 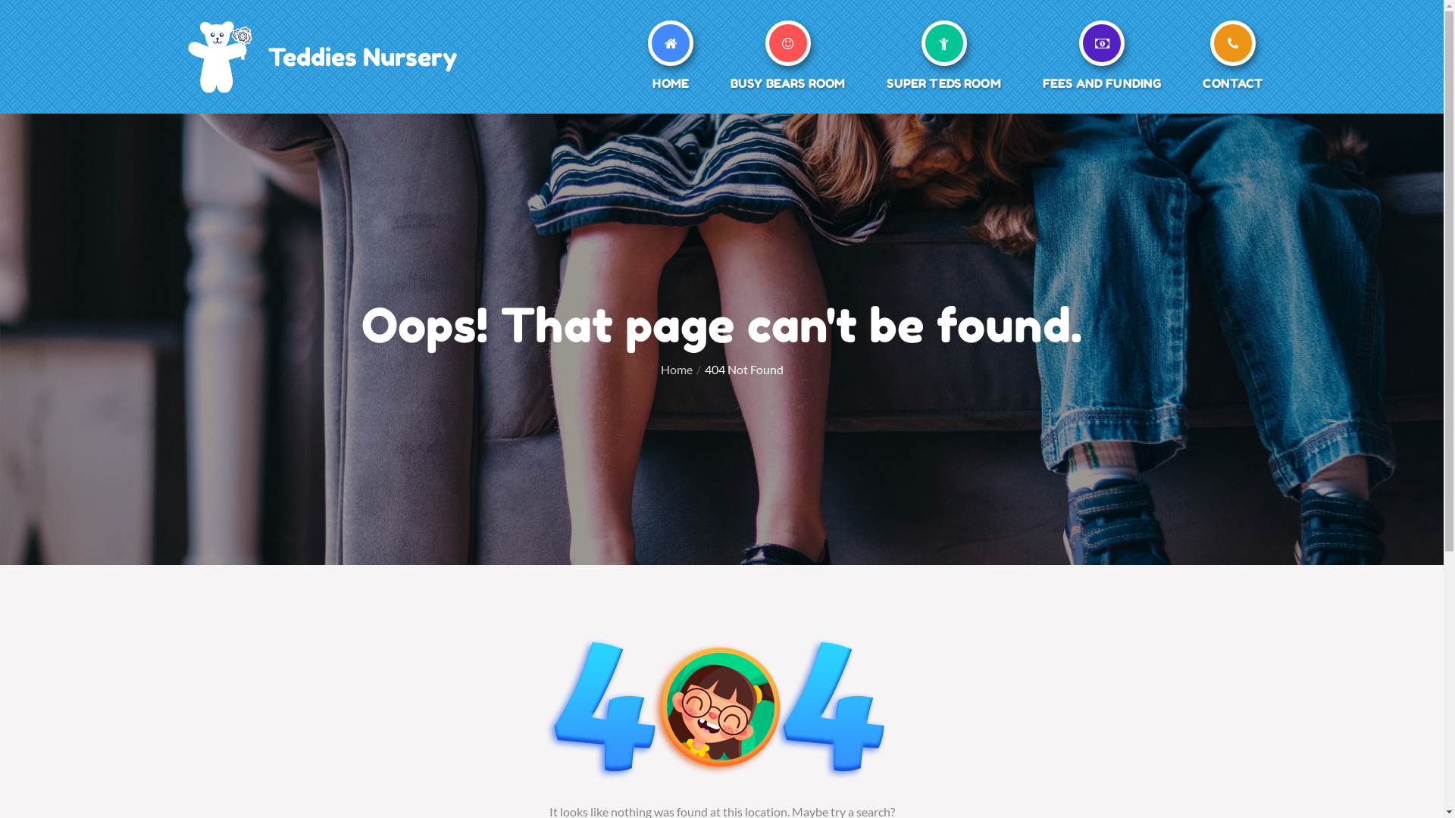 I want to click on FEES AND FUNDING, so click(x=1102, y=61).